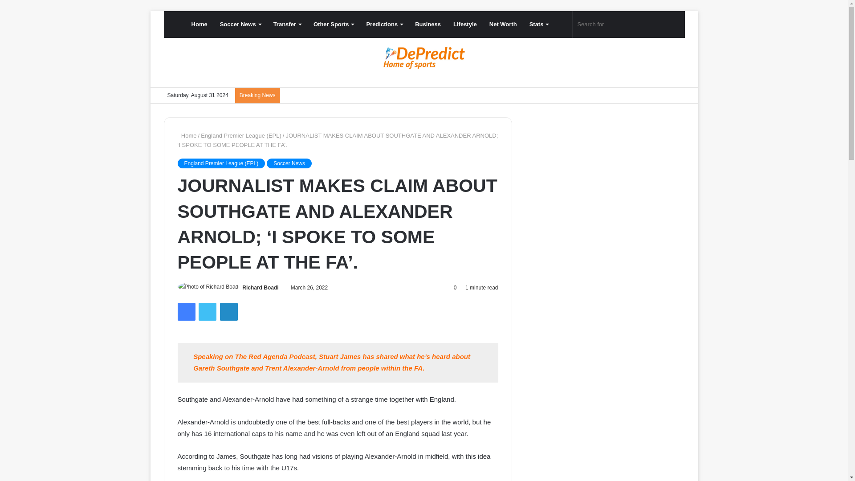 This screenshot has height=481, width=855. What do you see at coordinates (240, 24) in the screenshot?
I see `Soccer News` at bounding box center [240, 24].